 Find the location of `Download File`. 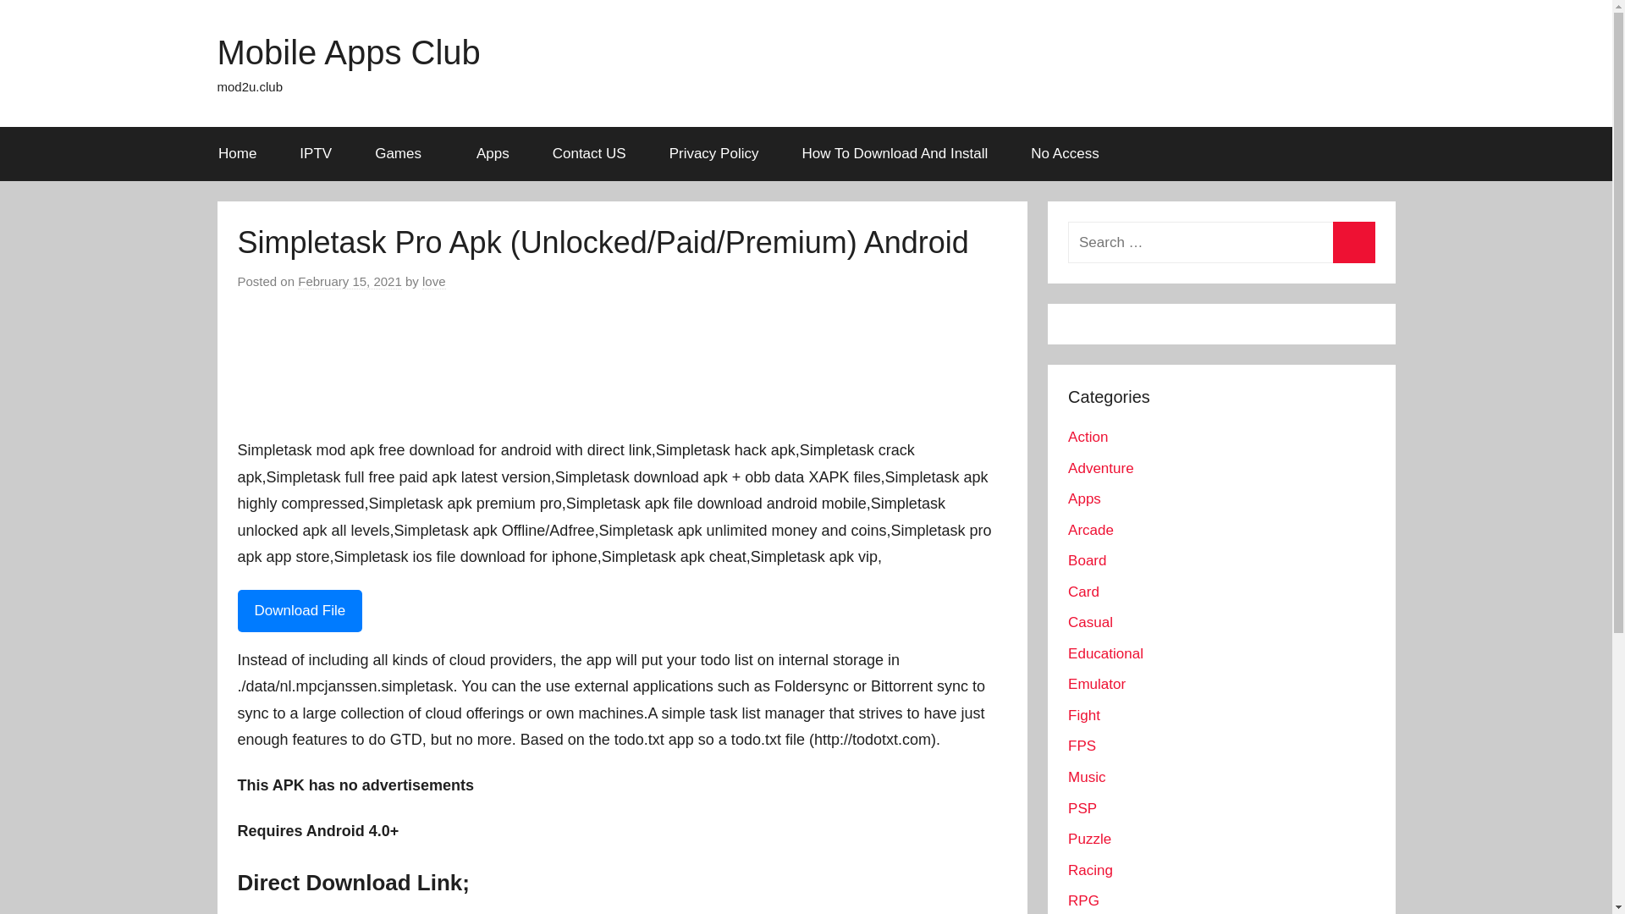

Download File is located at coordinates (300, 609).